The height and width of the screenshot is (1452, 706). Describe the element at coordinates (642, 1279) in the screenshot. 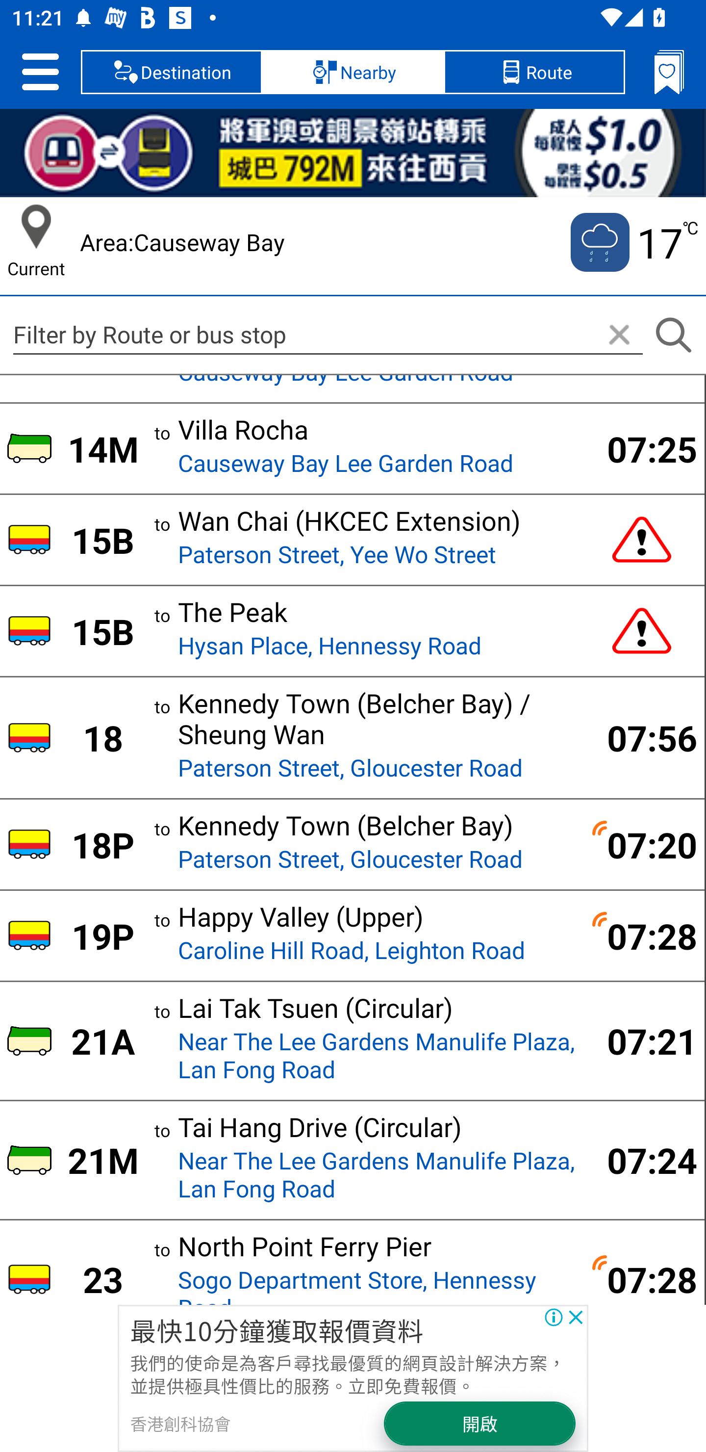

I see `07:28` at that location.